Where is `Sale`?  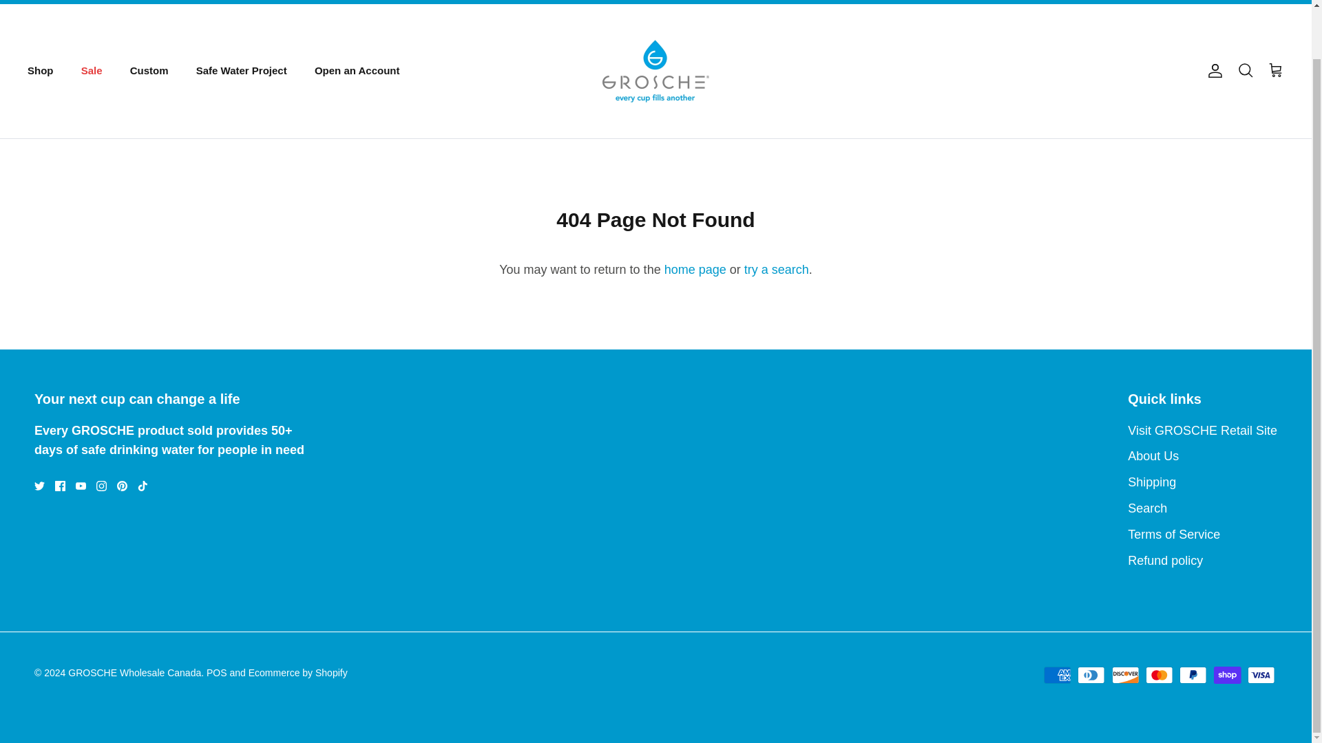
Sale is located at coordinates (92, 72).